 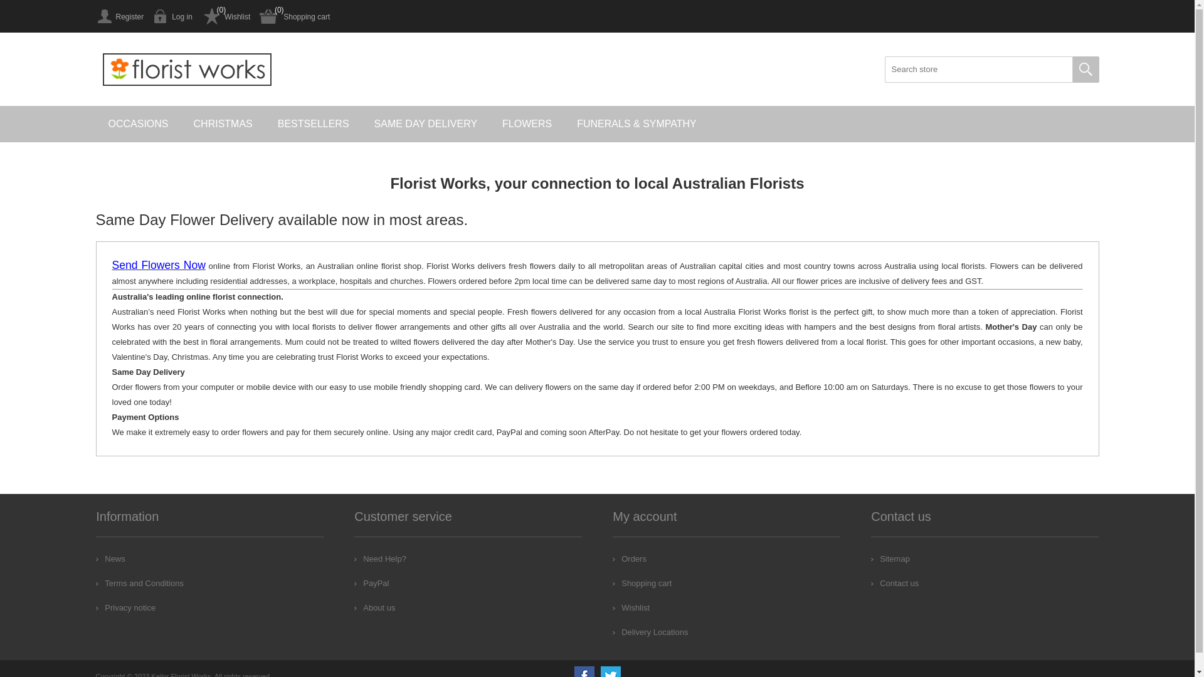 I want to click on Privacy notice, so click(x=125, y=608).